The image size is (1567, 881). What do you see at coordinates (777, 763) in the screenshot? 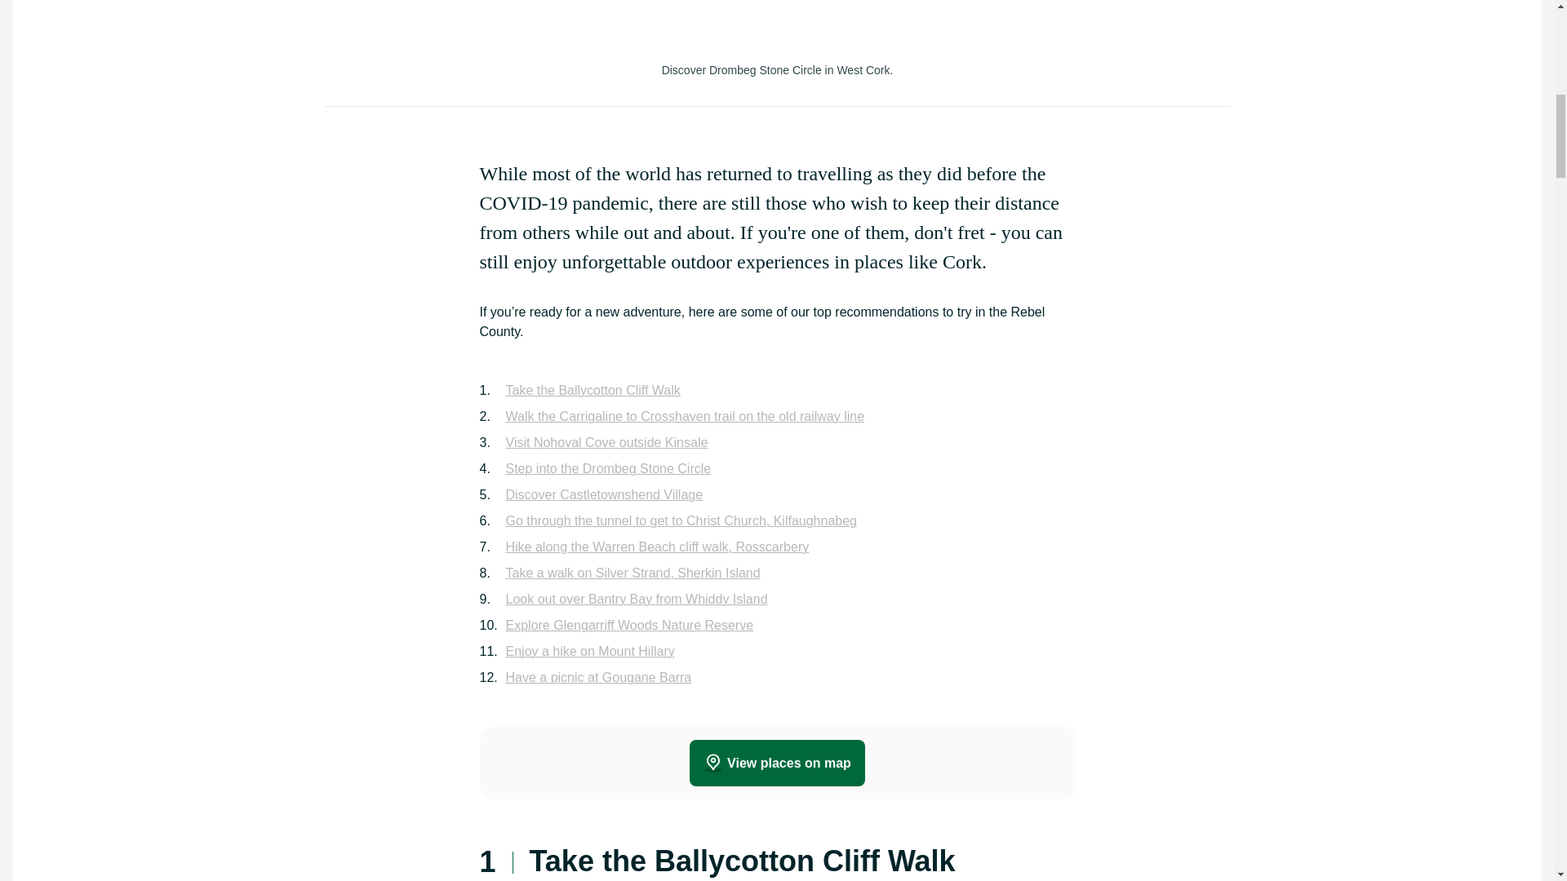
I see `View places on map` at bounding box center [777, 763].